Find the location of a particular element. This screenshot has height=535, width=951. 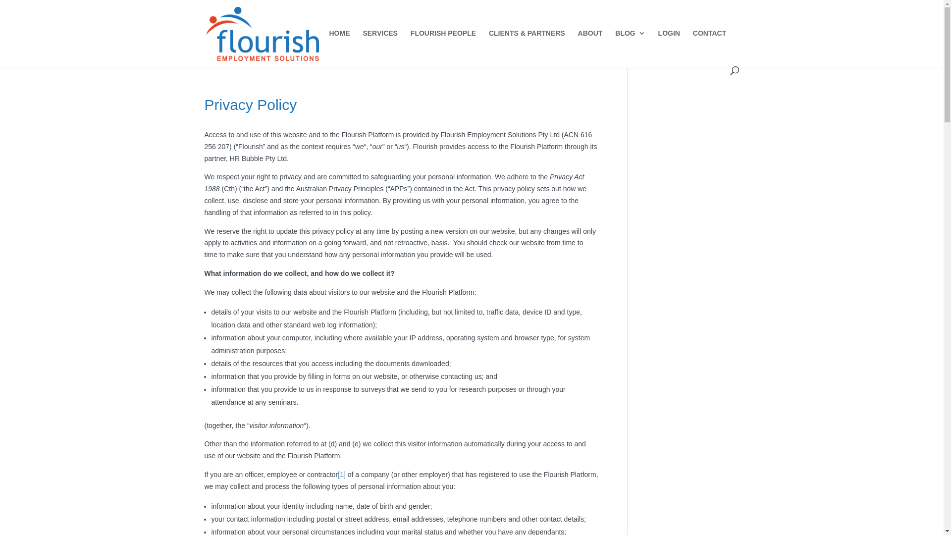

LOGIN is located at coordinates (669, 48).